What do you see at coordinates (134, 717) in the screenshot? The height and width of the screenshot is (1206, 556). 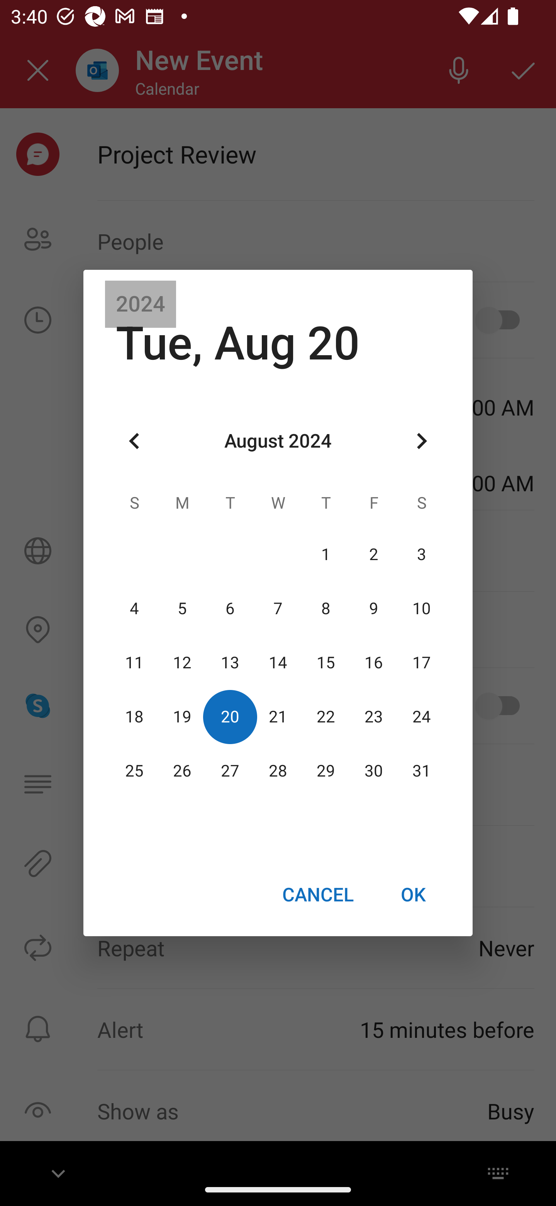 I see `18 18 August 2024` at bounding box center [134, 717].